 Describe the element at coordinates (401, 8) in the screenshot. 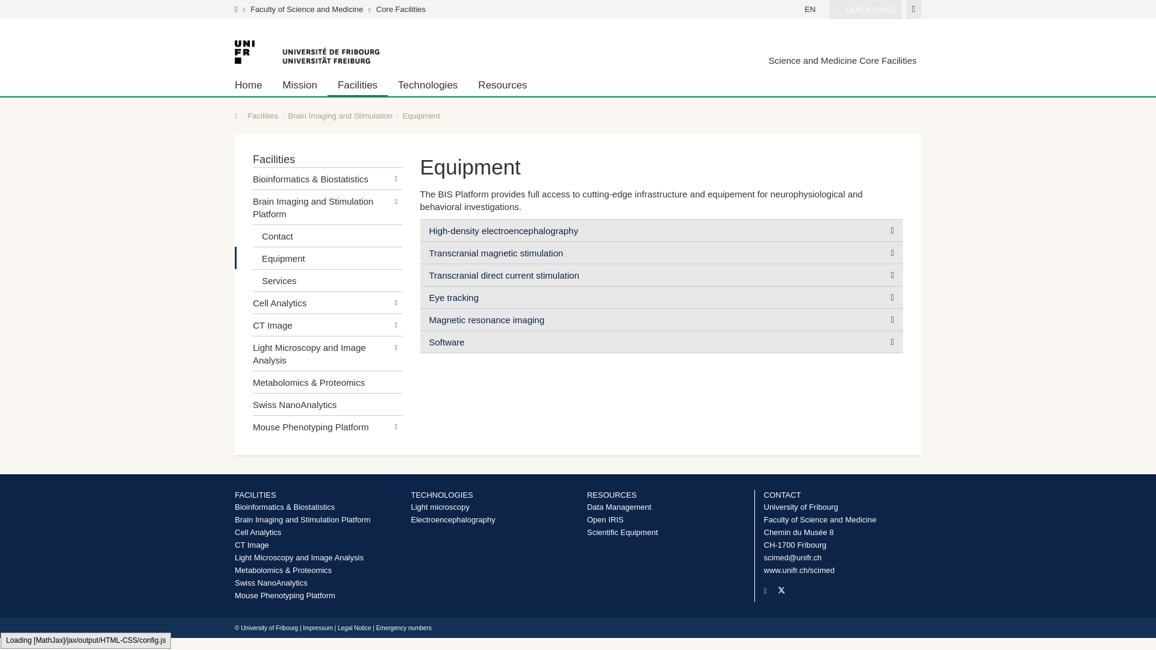

I see `Core Facilities` at that location.